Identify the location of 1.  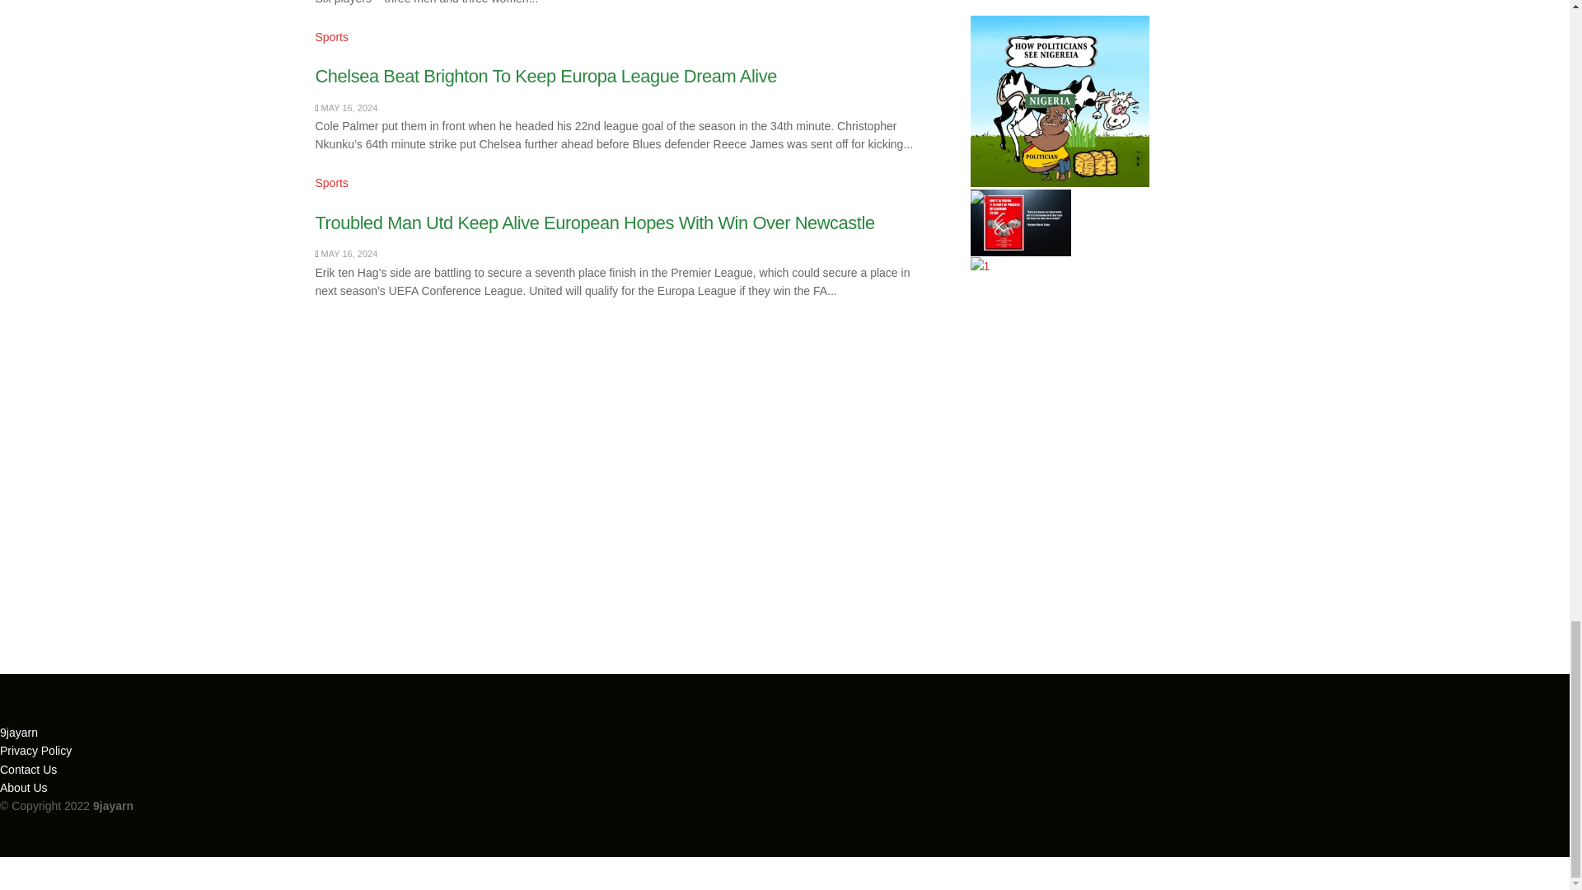
(981, 265).